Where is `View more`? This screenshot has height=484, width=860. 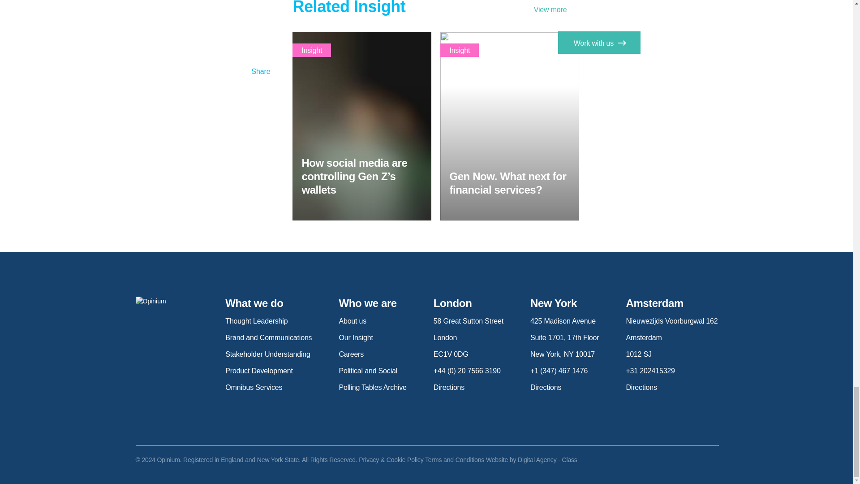 View more is located at coordinates (557, 10).